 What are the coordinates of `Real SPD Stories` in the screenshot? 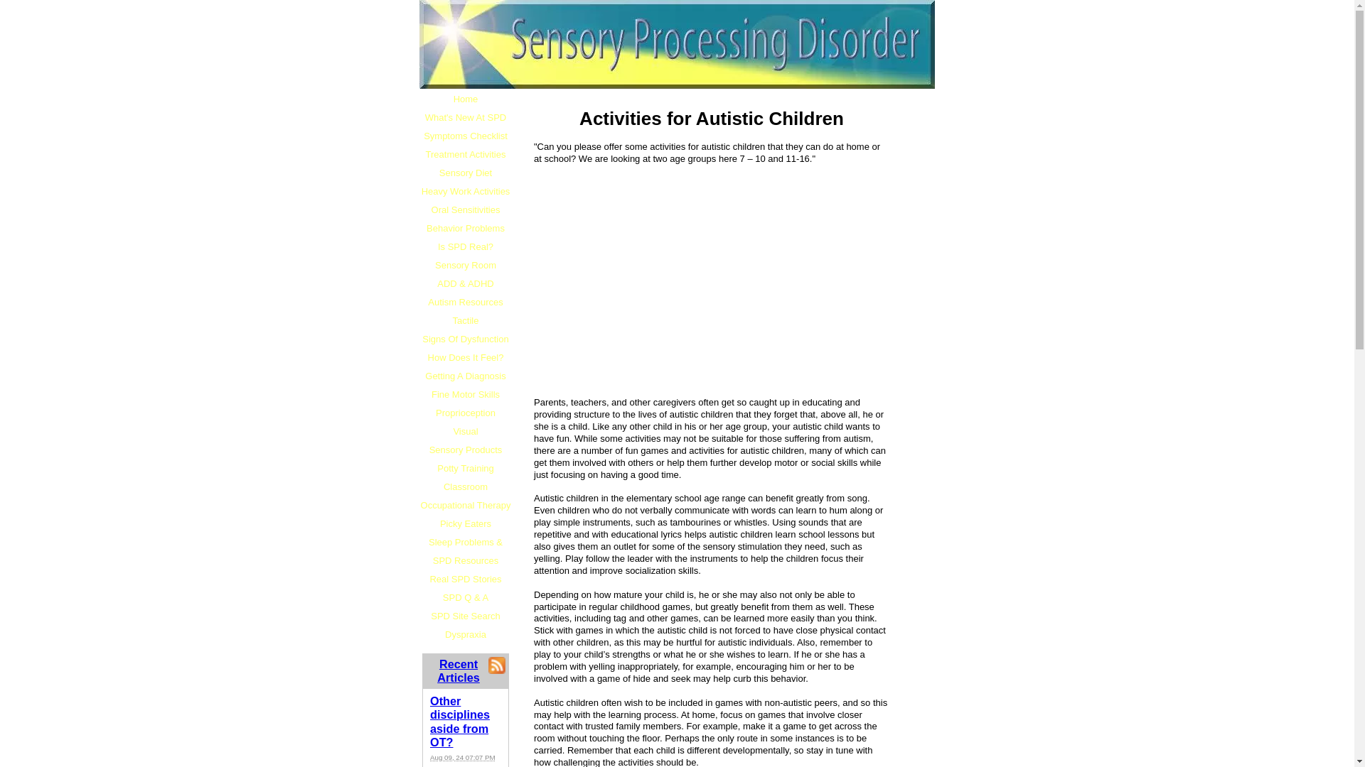 It's located at (465, 580).